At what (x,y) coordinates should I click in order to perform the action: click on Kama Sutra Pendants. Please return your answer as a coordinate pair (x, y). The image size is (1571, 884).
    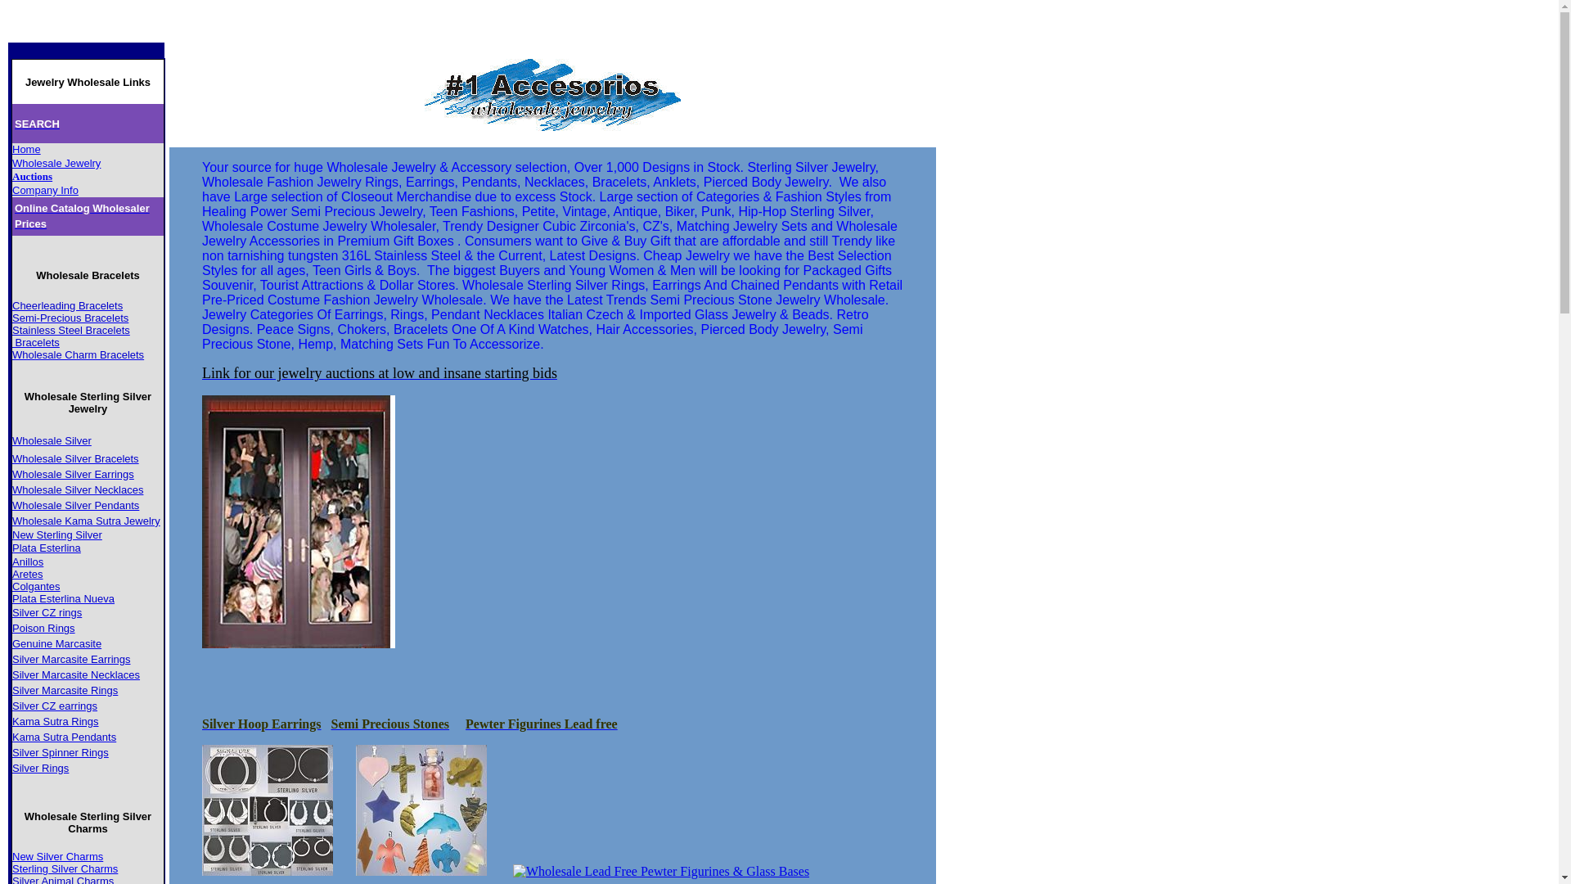
    Looking at the image, I should click on (64, 737).